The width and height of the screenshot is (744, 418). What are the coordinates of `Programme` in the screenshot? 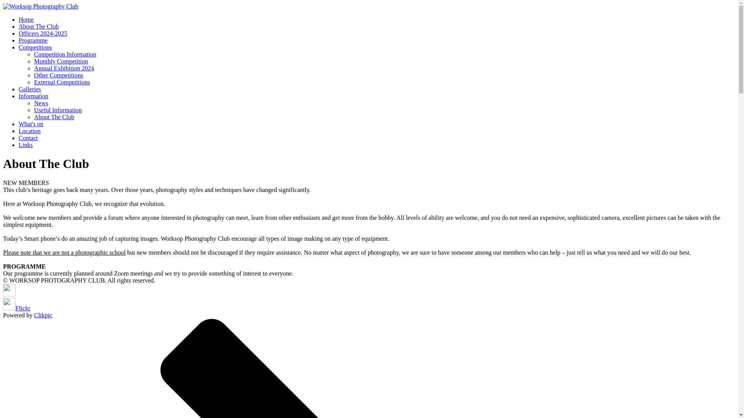 It's located at (33, 40).